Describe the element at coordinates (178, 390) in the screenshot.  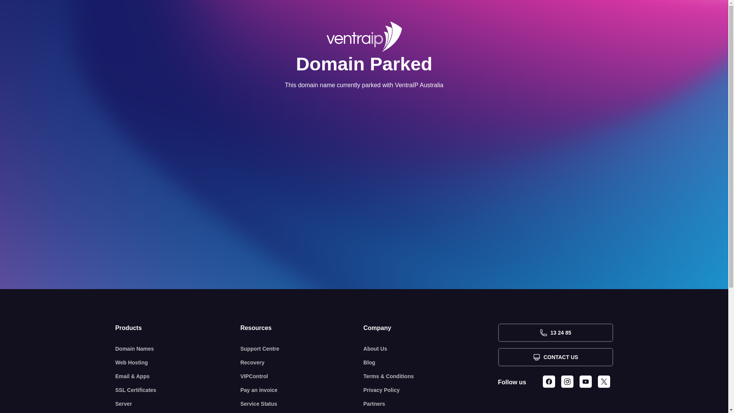
I see `SSL Certificates` at that location.